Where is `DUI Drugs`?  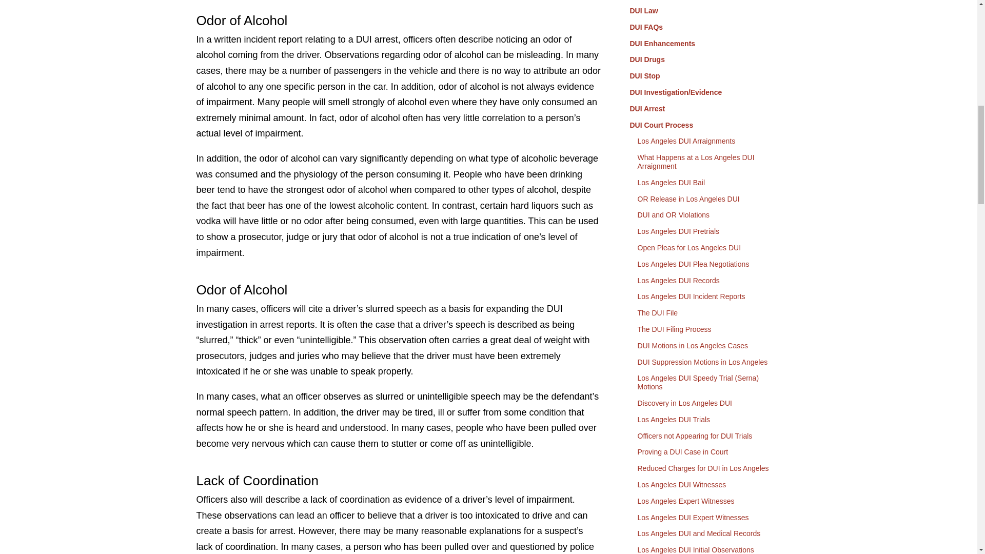 DUI Drugs is located at coordinates (707, 60).